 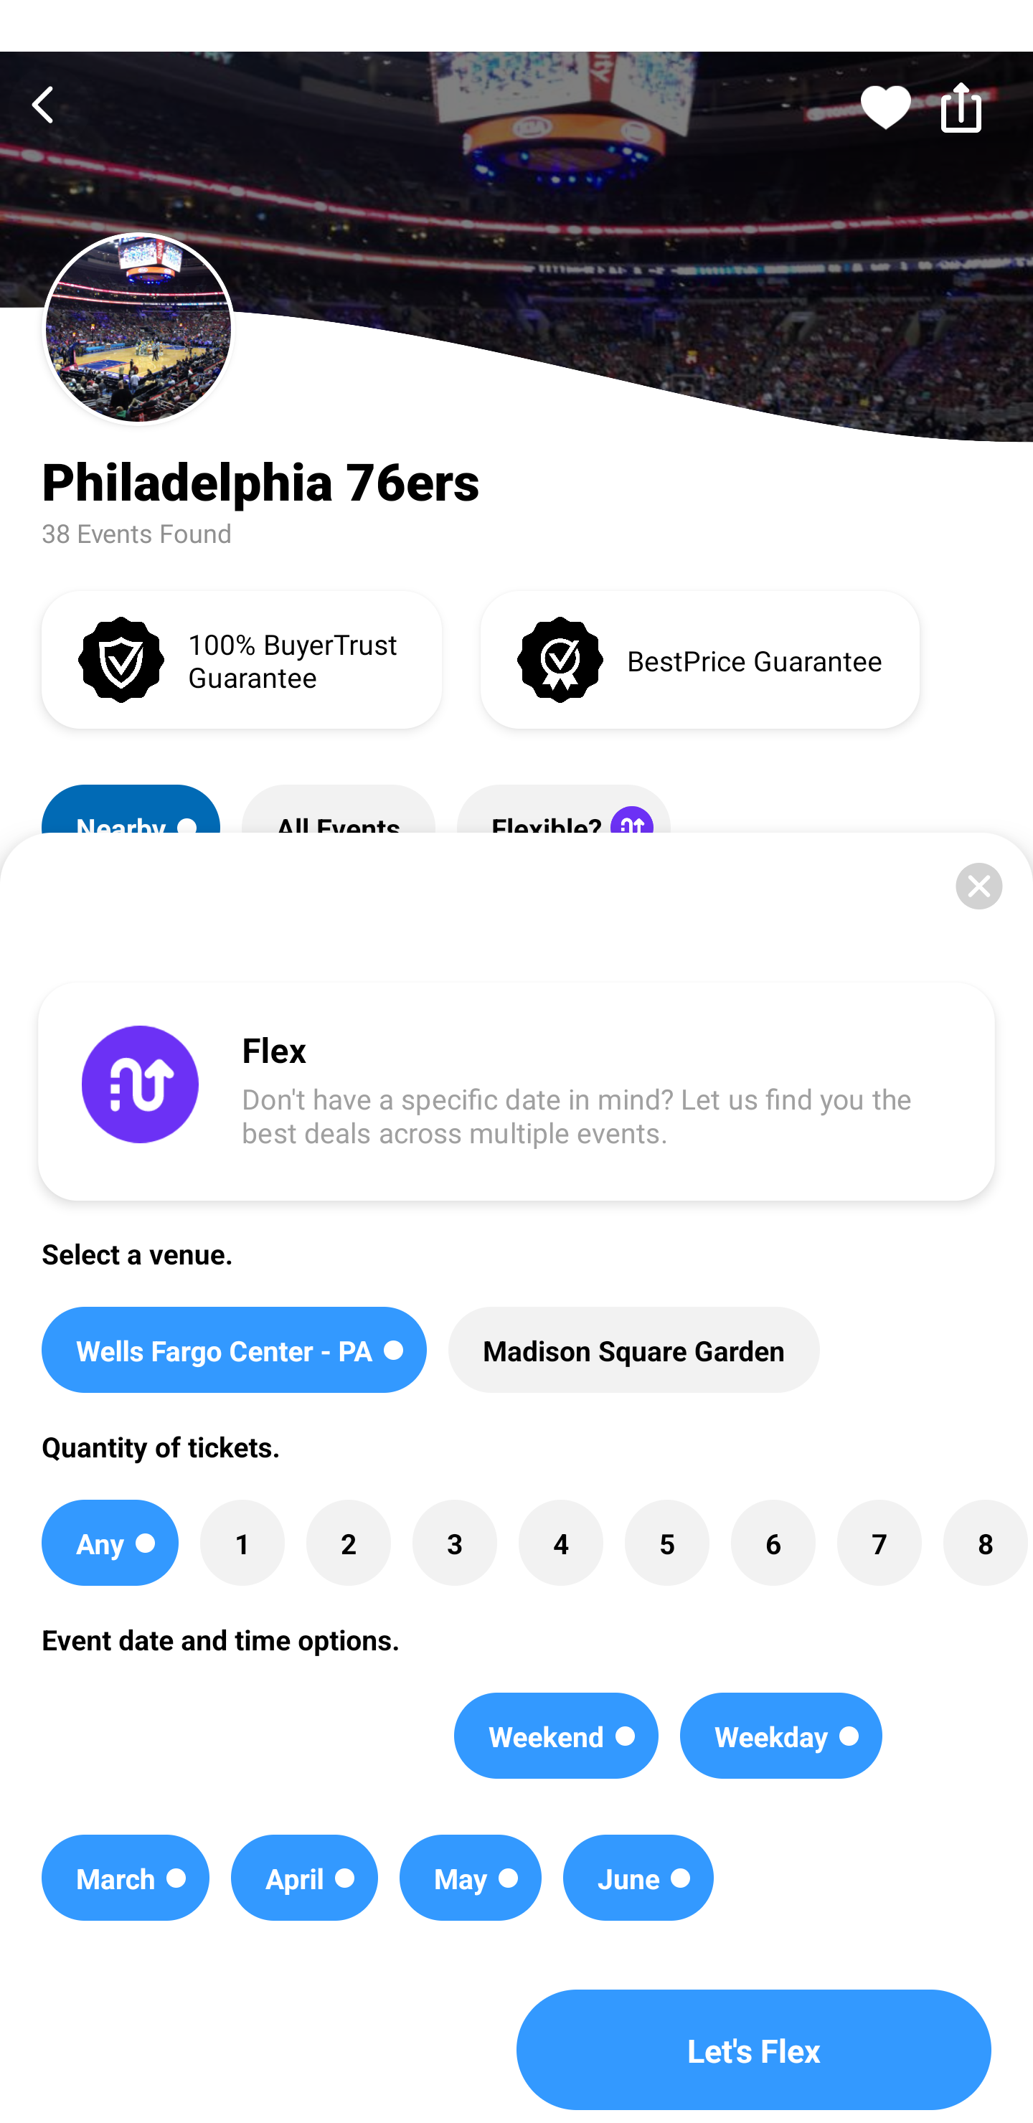 I want to click on June, so click(x=638, y=1878).